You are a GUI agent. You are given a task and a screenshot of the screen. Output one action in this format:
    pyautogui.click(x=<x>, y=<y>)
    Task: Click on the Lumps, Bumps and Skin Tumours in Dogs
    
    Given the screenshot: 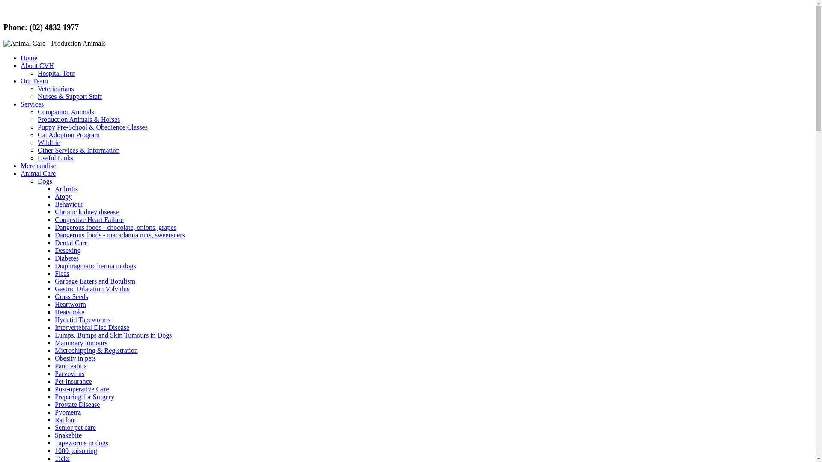 What is the action you would take?
    pyautogui.click(x=113, y=335)
    